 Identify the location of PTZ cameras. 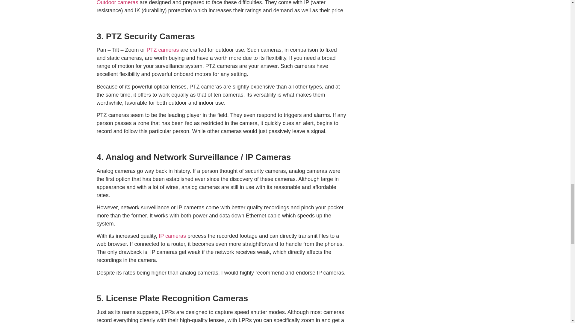
(163, 50).